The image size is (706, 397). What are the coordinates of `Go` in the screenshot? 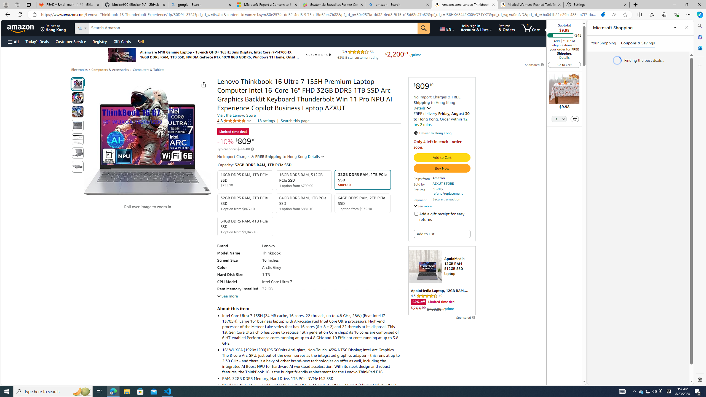 It's located at (424, 28).